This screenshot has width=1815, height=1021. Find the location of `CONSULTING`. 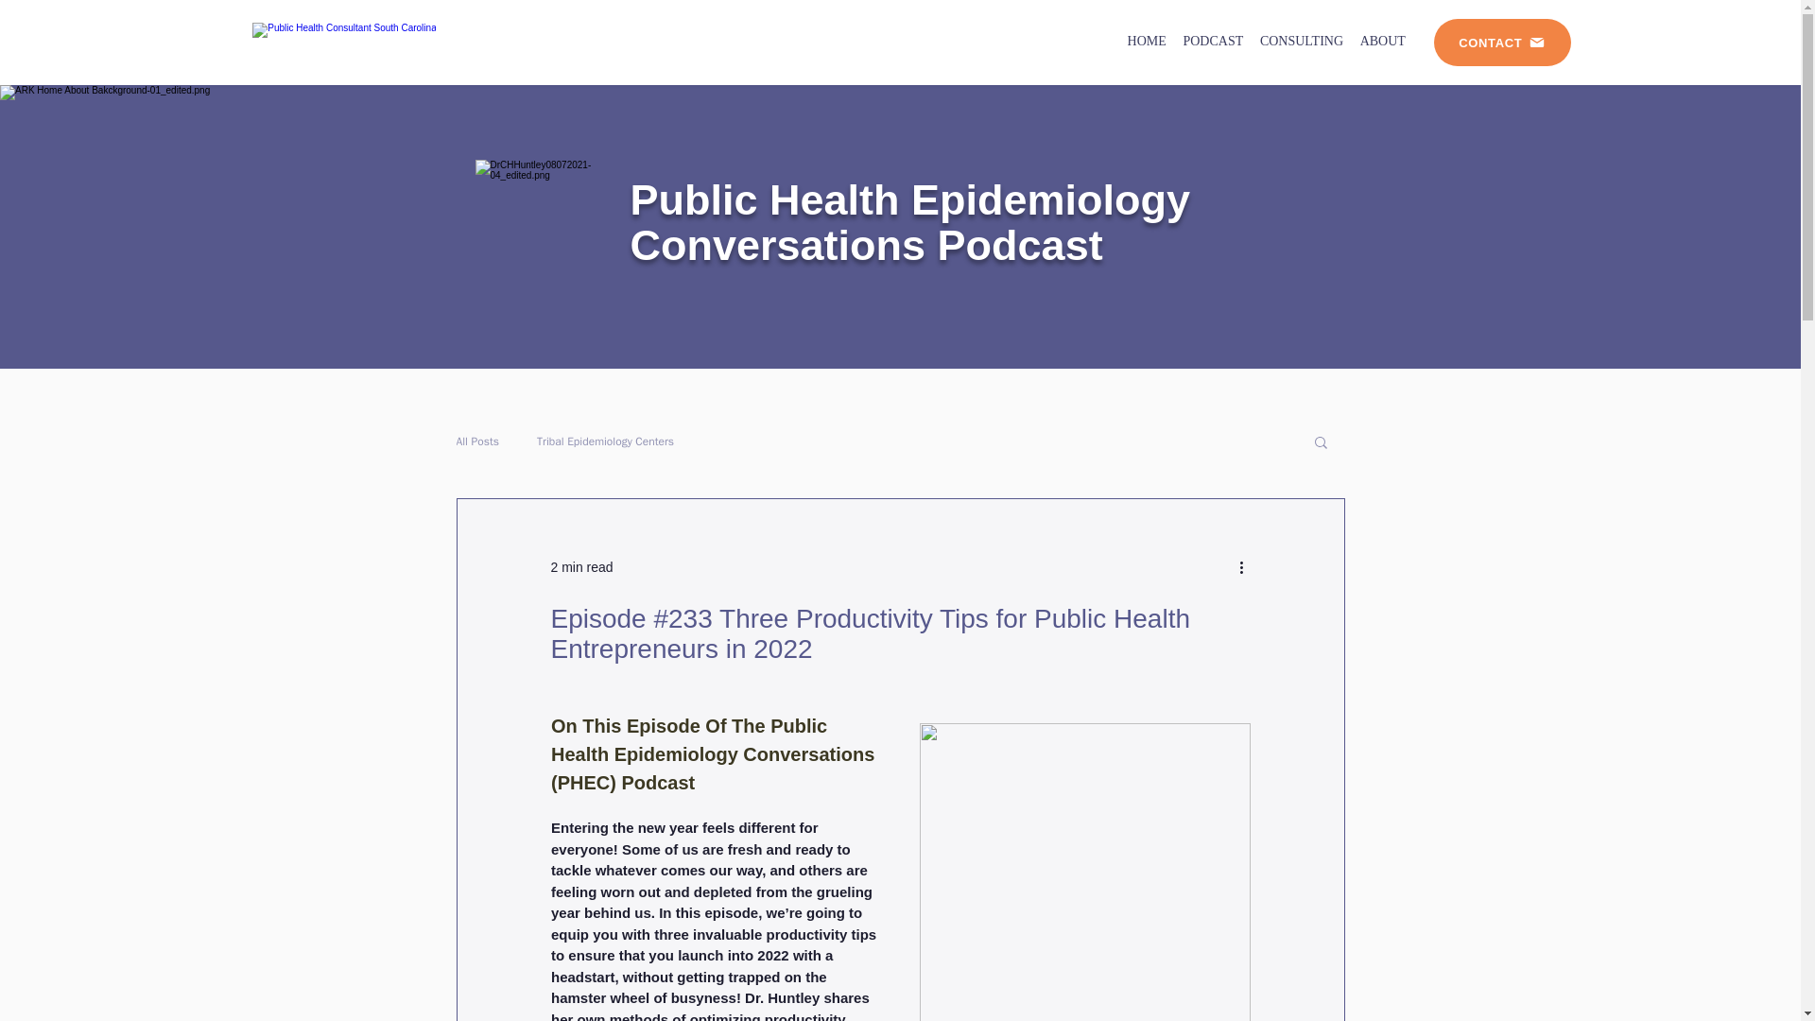

CONSULTING is located at coordinates (580, 567).